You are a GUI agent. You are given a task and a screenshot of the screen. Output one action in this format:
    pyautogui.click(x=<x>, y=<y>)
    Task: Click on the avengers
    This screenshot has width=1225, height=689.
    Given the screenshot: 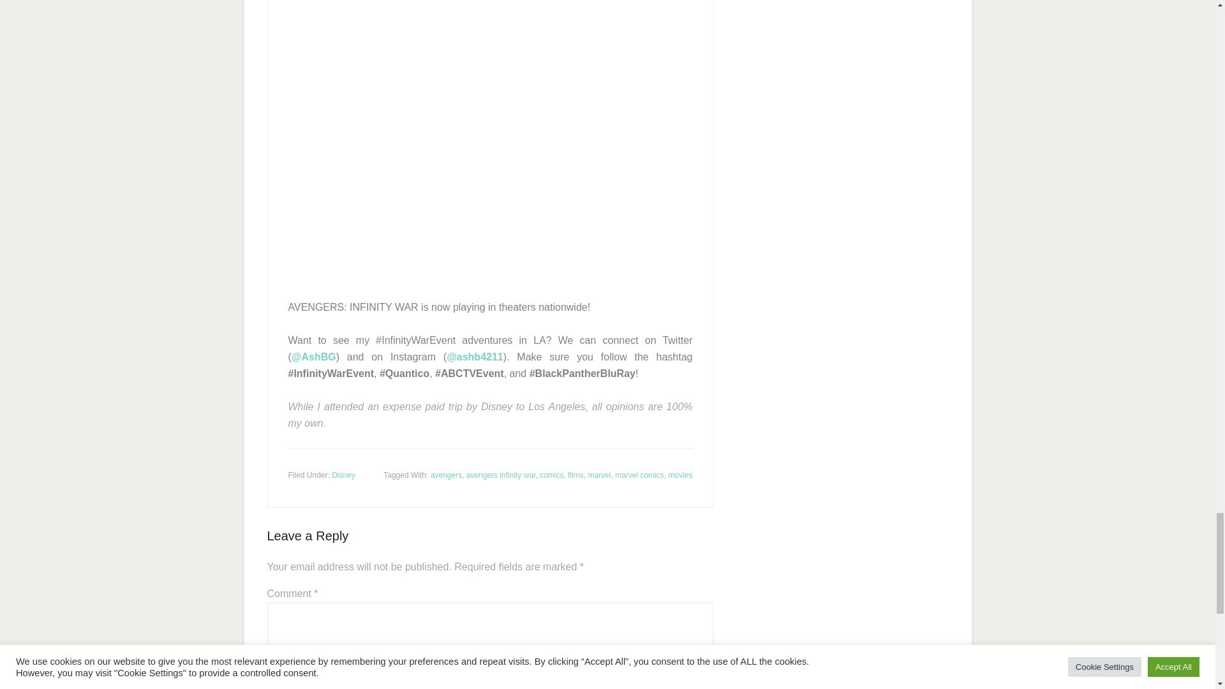 What is the action you would take?
    pyautogui.click(x=446, y=475)
    